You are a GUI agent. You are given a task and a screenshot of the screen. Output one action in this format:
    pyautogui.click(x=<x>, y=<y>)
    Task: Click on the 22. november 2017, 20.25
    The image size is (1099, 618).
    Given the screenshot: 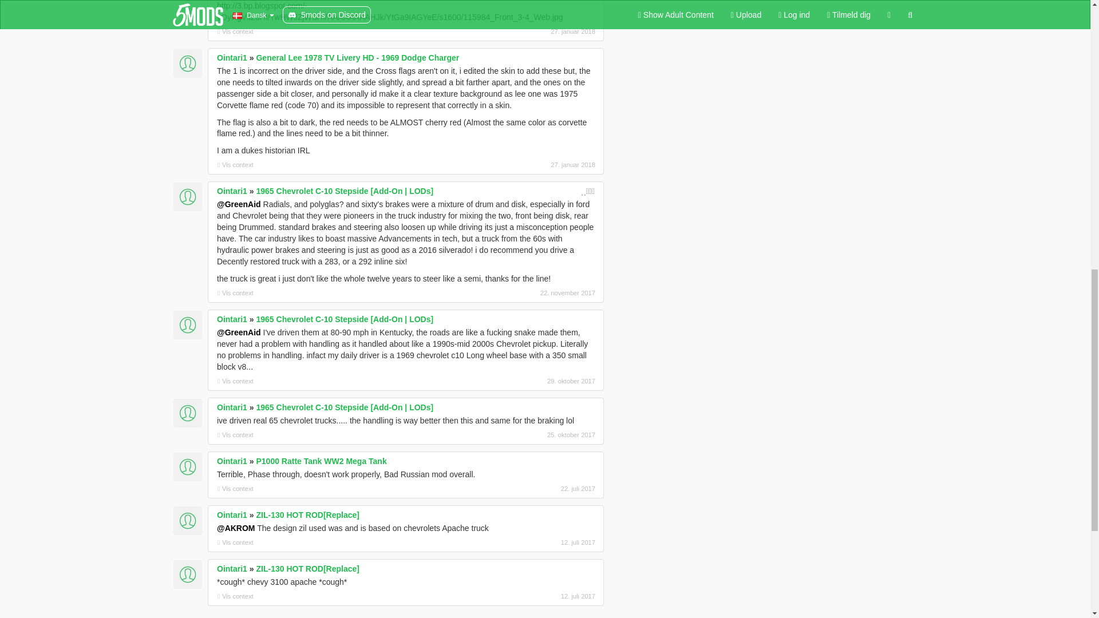 What is the action you would take?
    pyautogui.click(x=535, y=293)
    